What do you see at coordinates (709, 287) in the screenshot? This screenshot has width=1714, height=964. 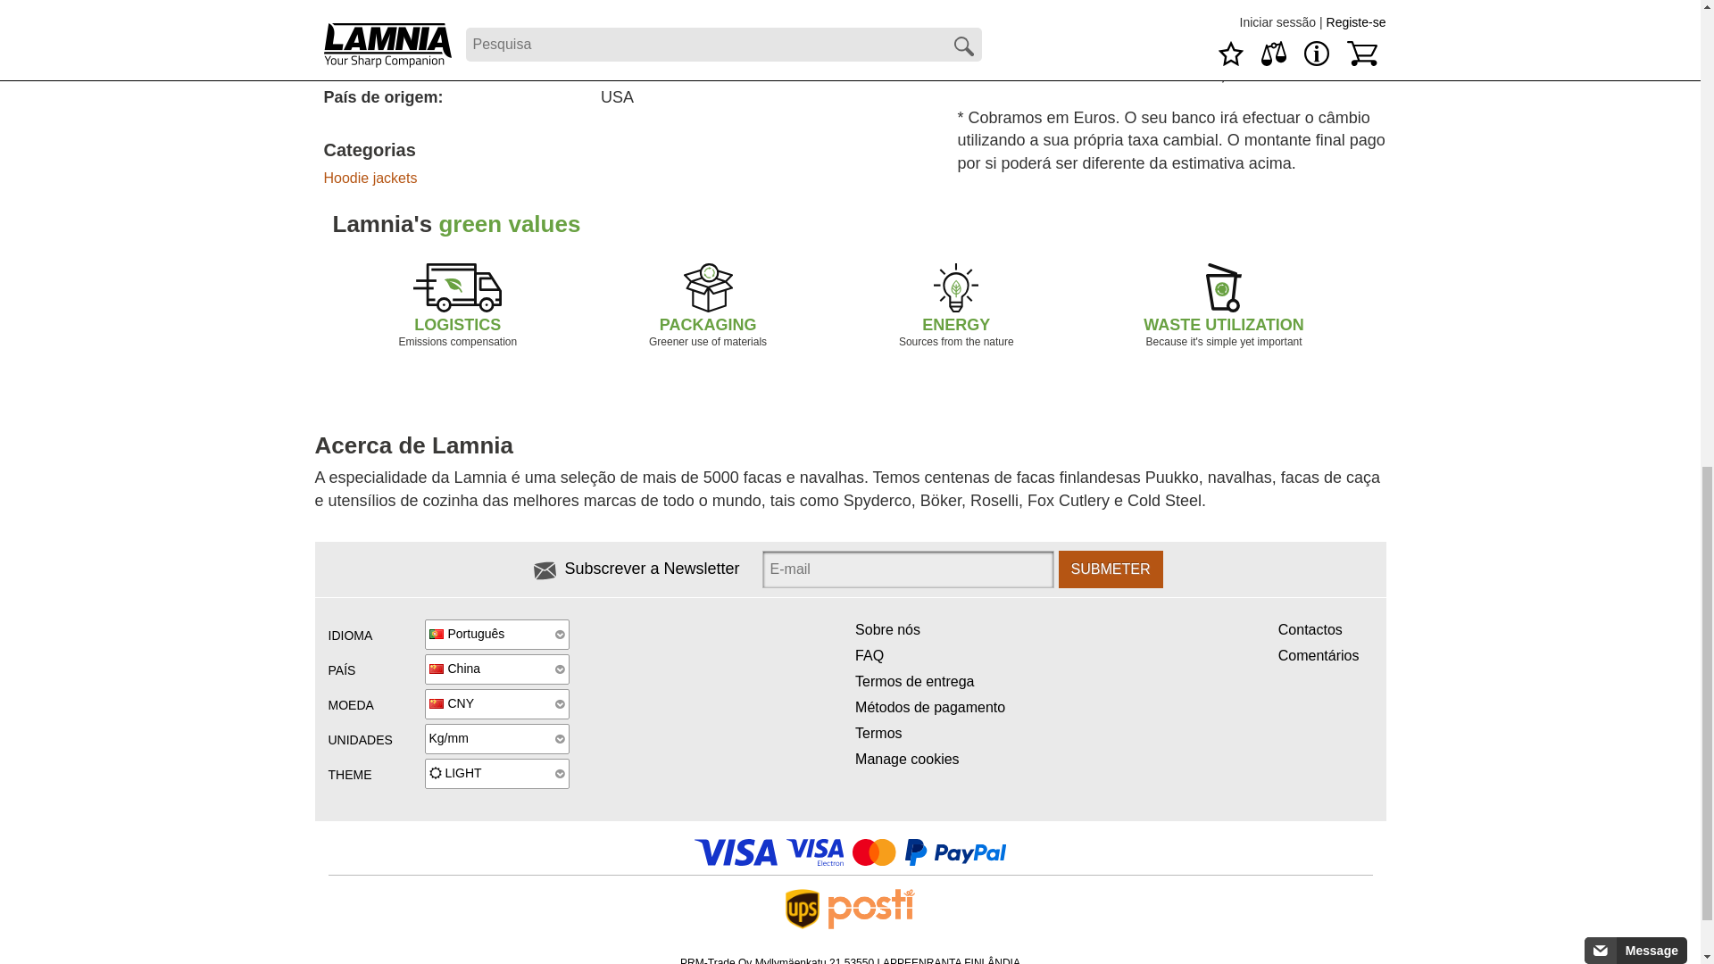 I see `Packaging - Greener use of materials` at bounding box center [709, 287].